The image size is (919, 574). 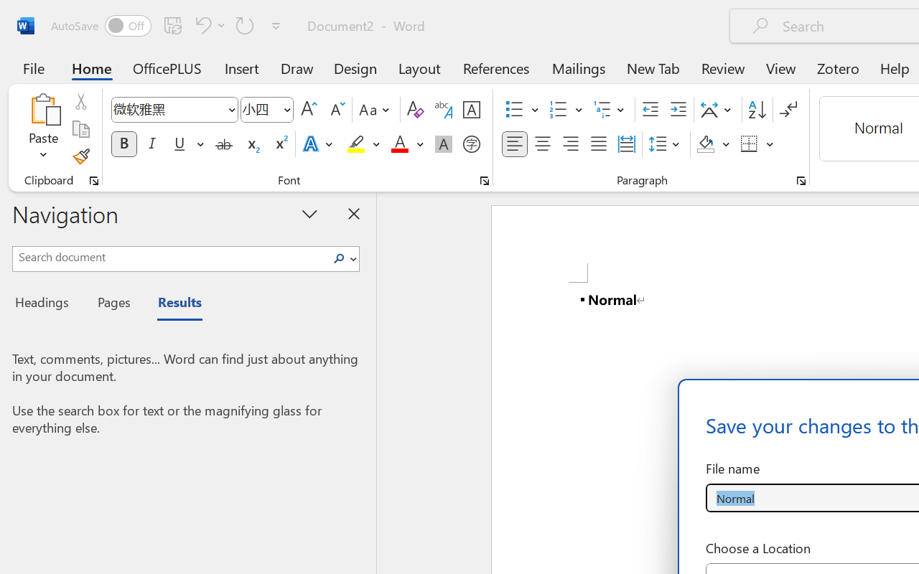 I want to click on Numbering, so click(x=559, y=110).